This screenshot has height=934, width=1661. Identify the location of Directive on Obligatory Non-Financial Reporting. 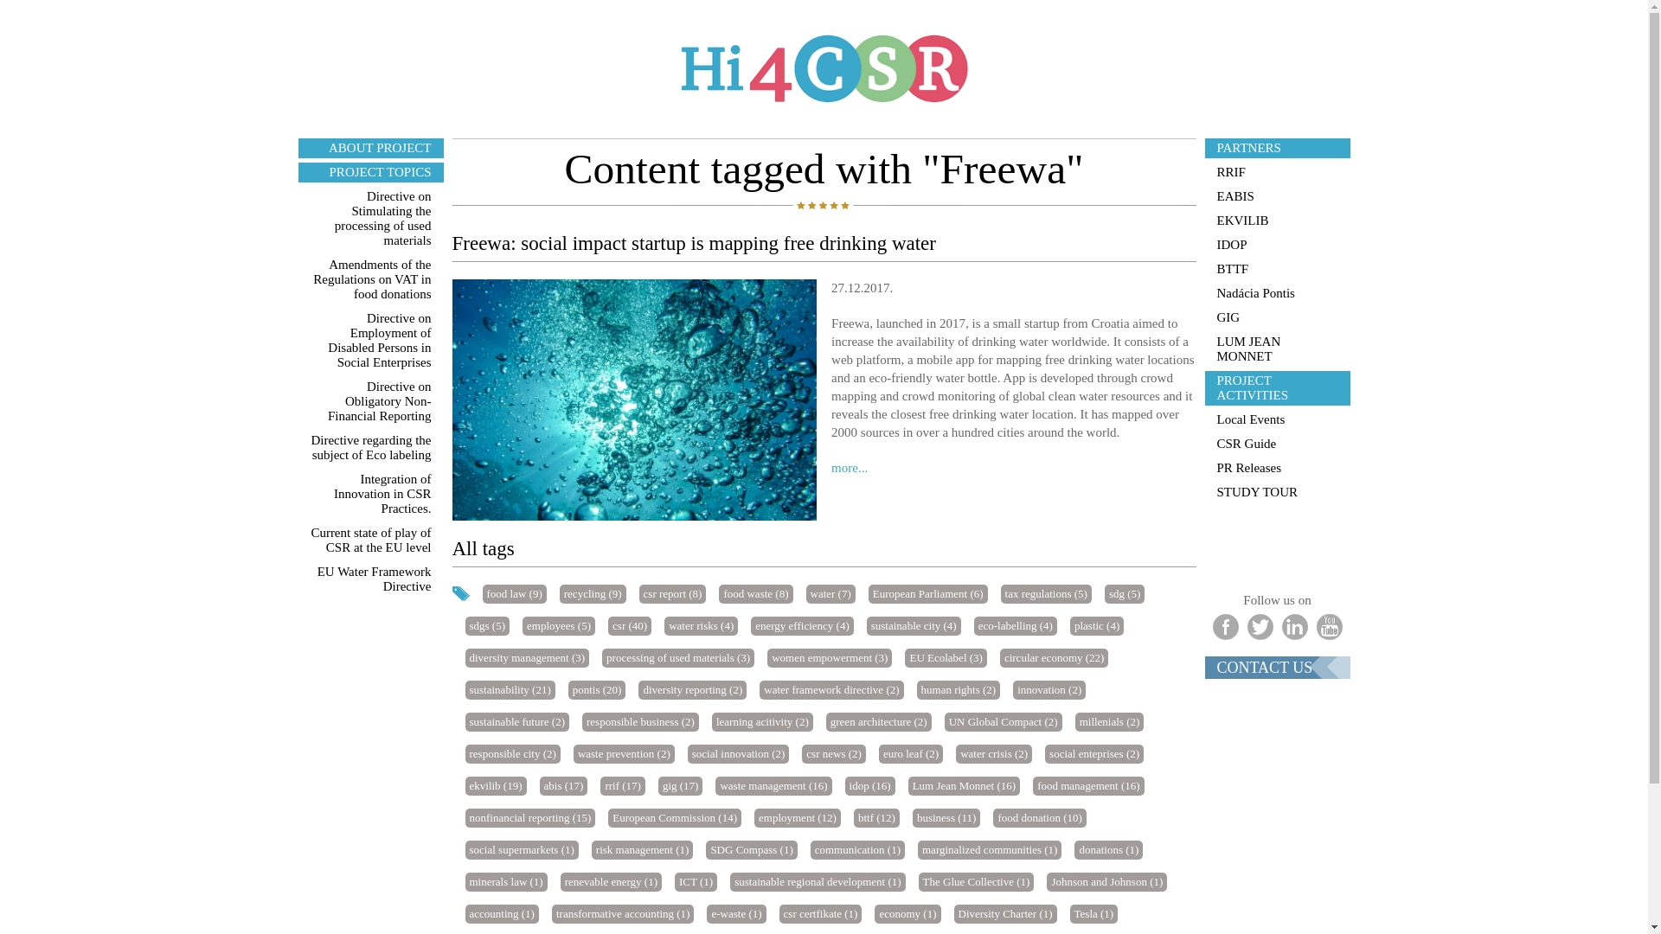
(370, 401).